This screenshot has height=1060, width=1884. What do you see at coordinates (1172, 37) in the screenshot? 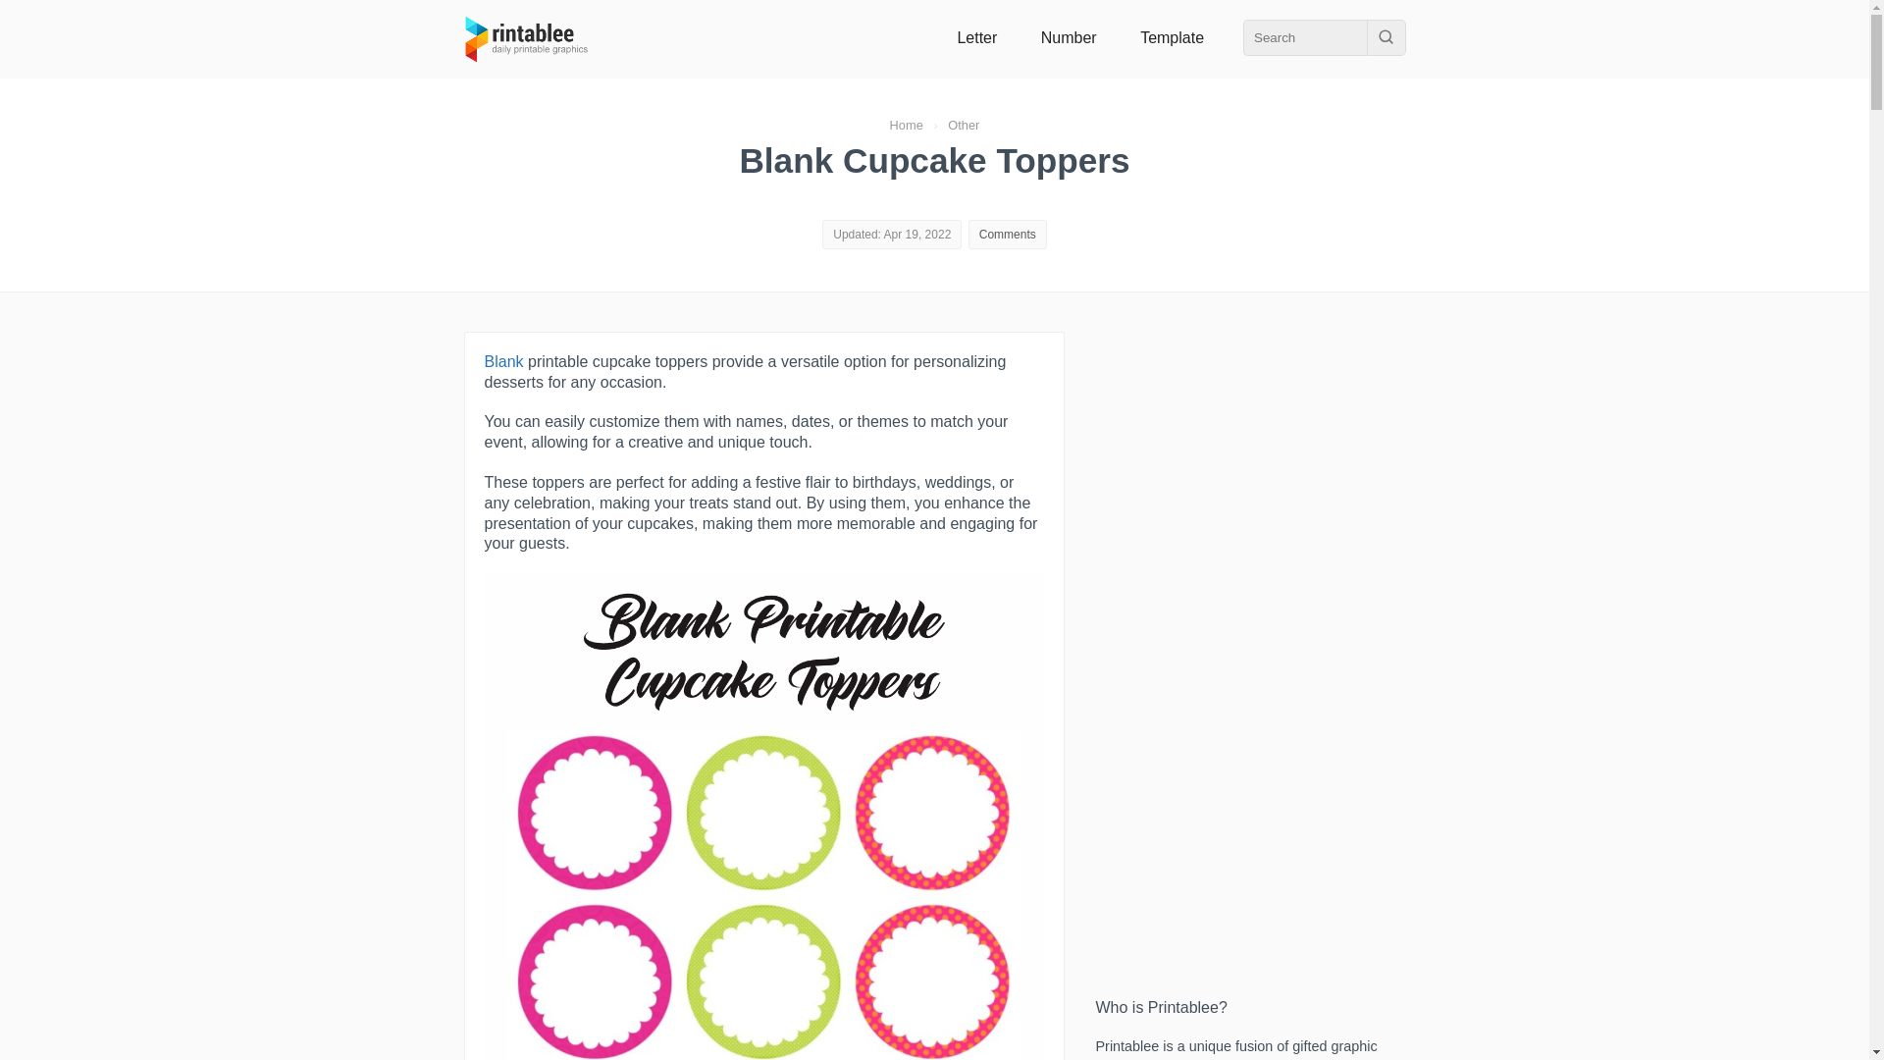
I see `Template` at bounding box center [1172, 37].